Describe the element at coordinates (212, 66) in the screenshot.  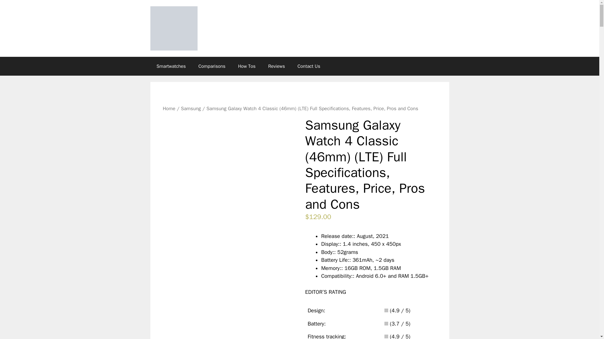
I see `Comparisons` at that location.